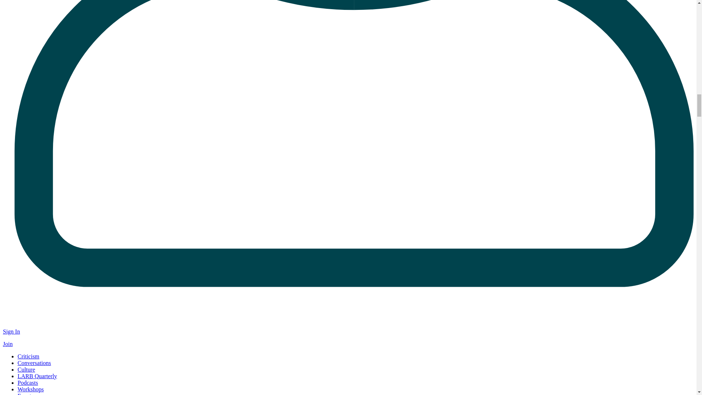 The image size is (702, 395). What do you see at coordinates (11, 331) in the screenshot?
I see `Sign In` at bounding box center [11, 331].